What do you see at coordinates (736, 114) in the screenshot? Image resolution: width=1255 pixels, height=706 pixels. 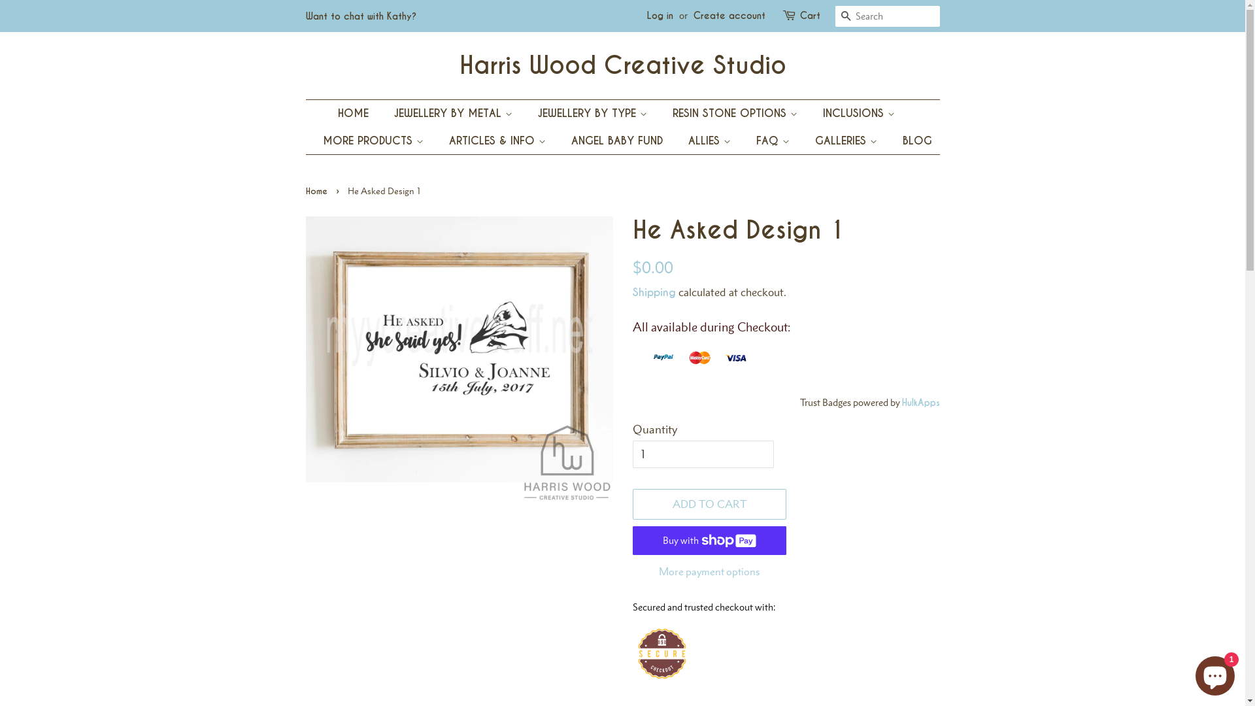 I see `RESIN STONE OPTIONS` at bounding box center [736, 114].